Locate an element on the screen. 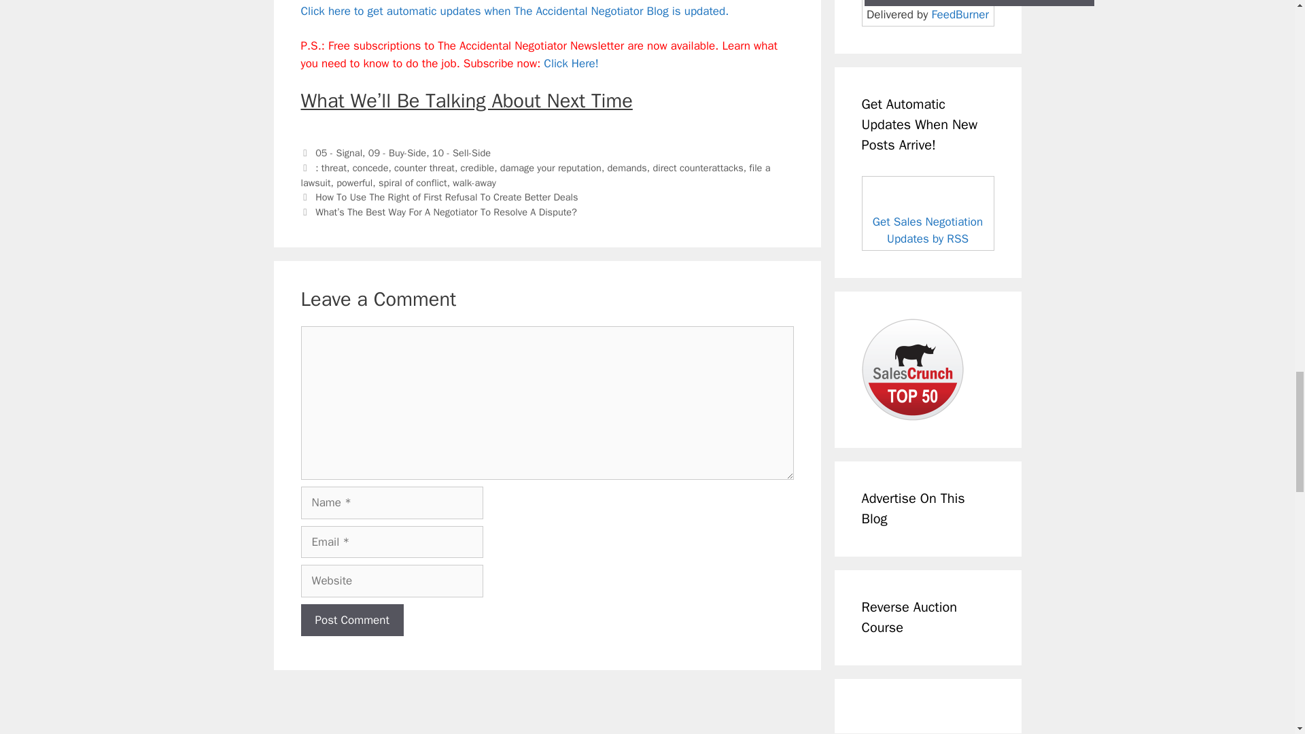 Image resolution: width=1305 pixels, height=734 pixels. spiral of conflict is located at coordinates (413, 182).